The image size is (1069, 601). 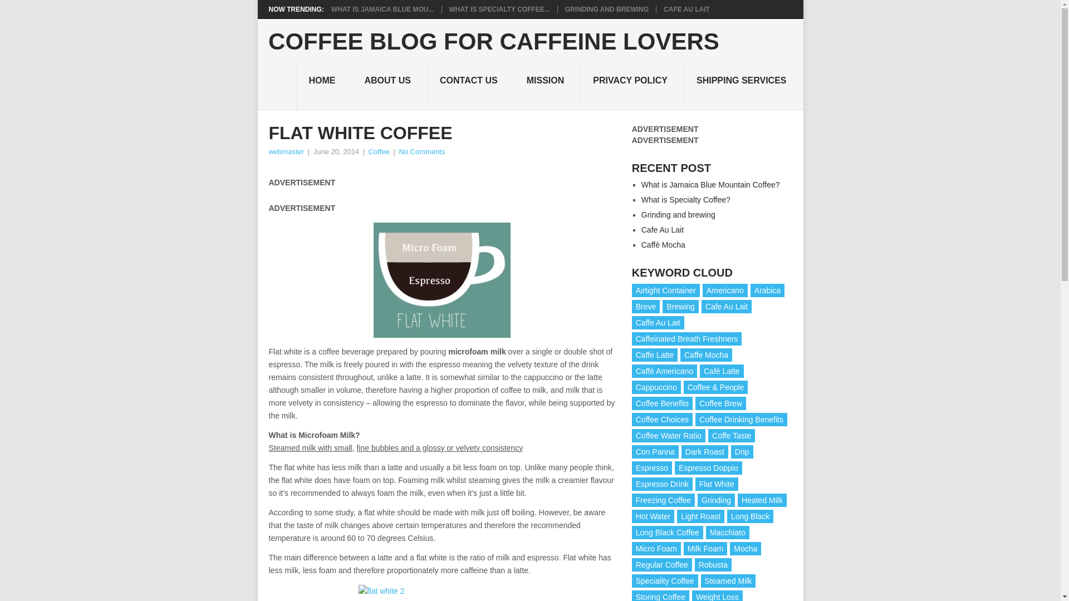 What do you see at coordinates (286, 151) in the screenshot?
I see `webmaster` at bounding box center [286, 151].